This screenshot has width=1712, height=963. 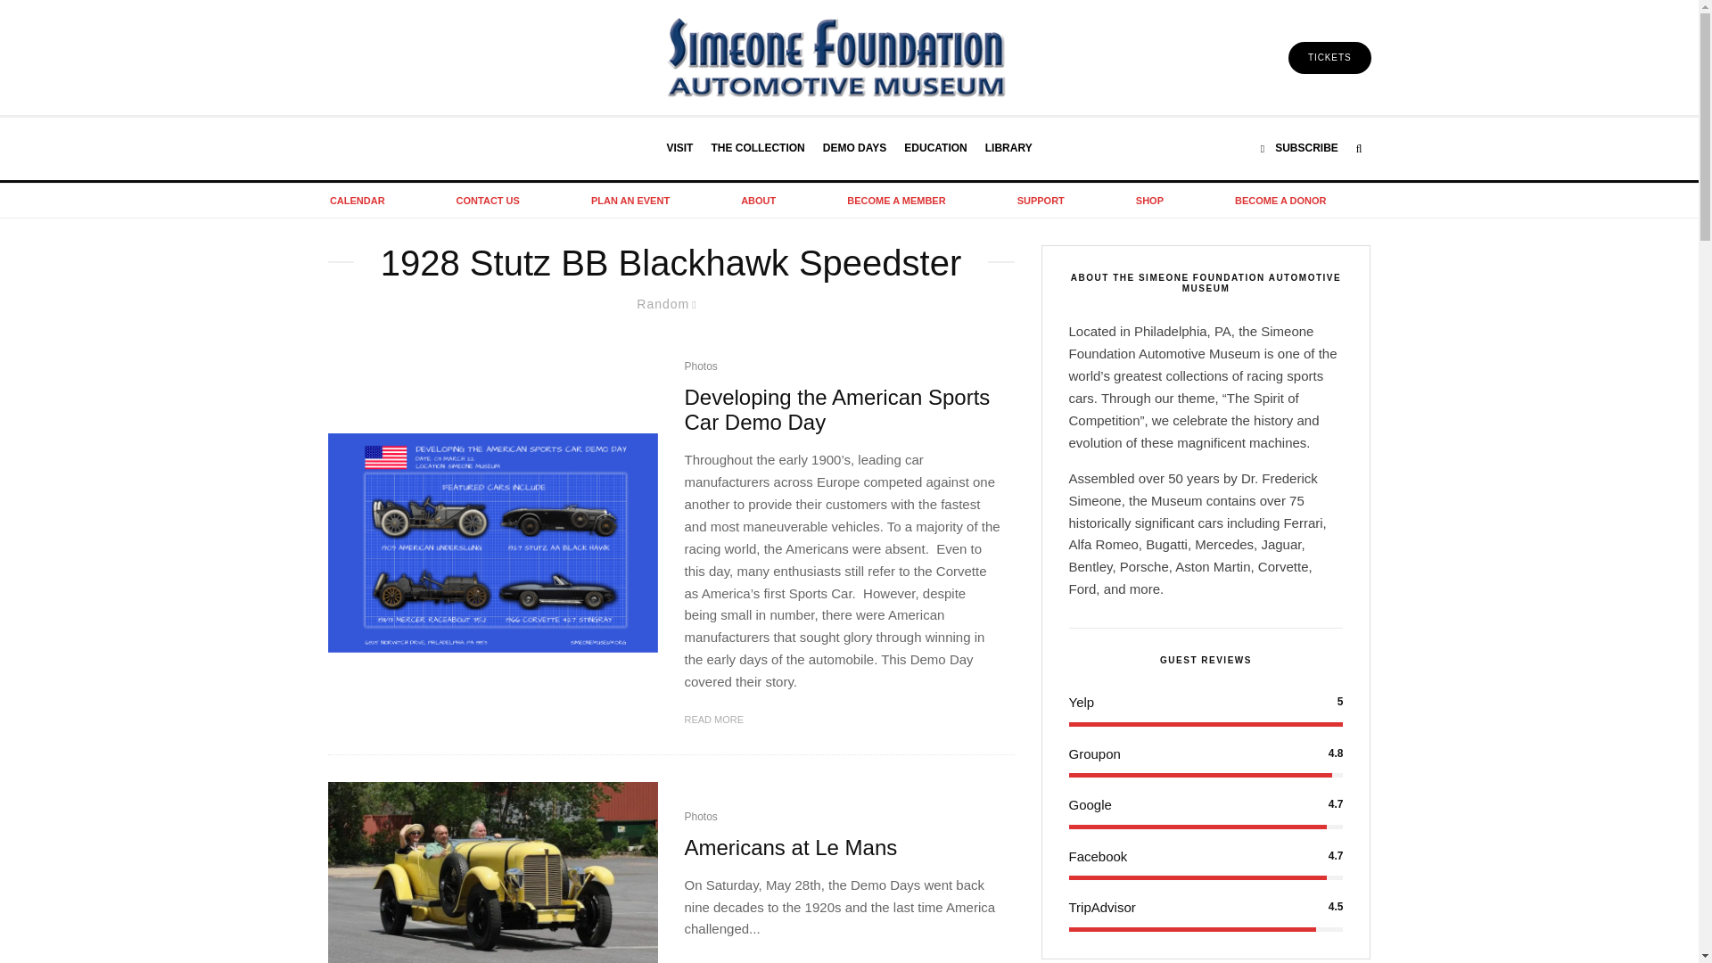 I want to click on SUPPORT, so click(x=1041, y=201).